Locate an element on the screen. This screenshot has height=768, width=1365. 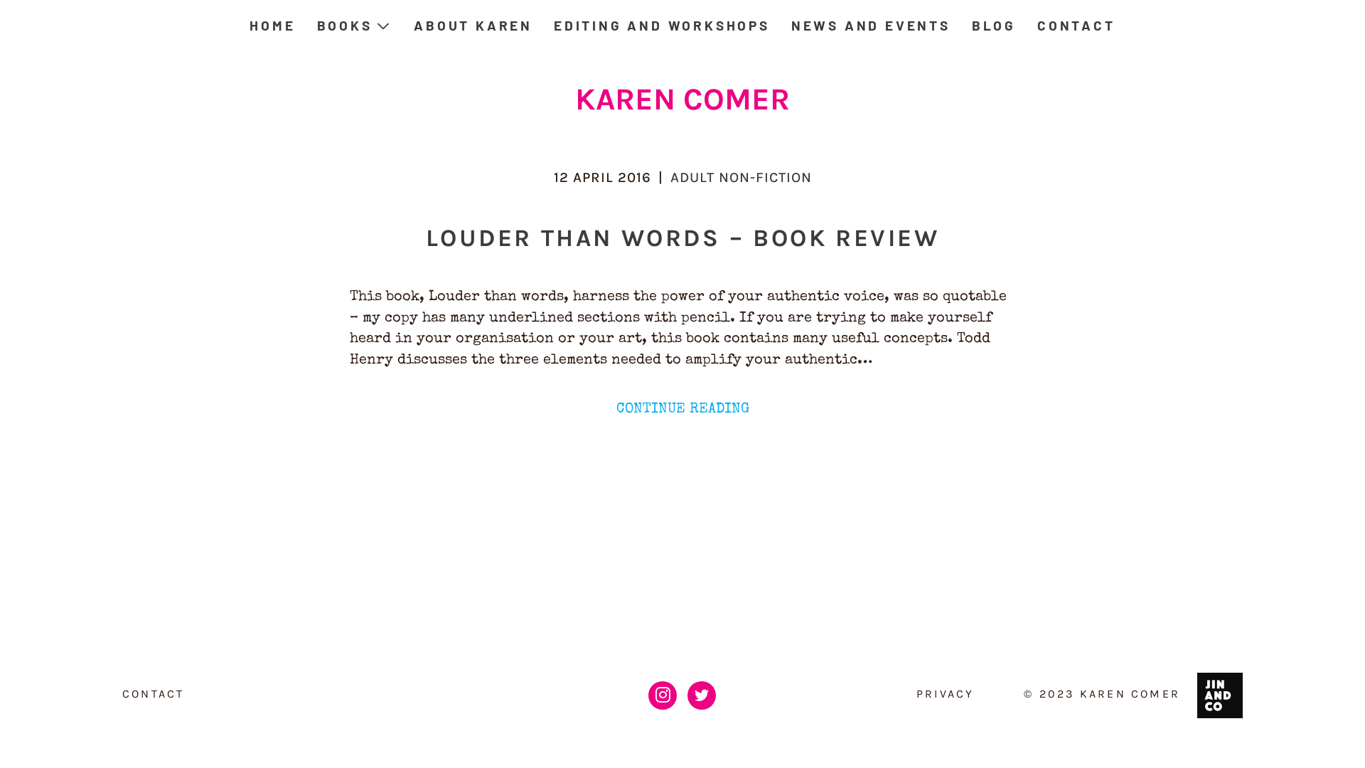
jinandco is located at coordinates (1220, 695).